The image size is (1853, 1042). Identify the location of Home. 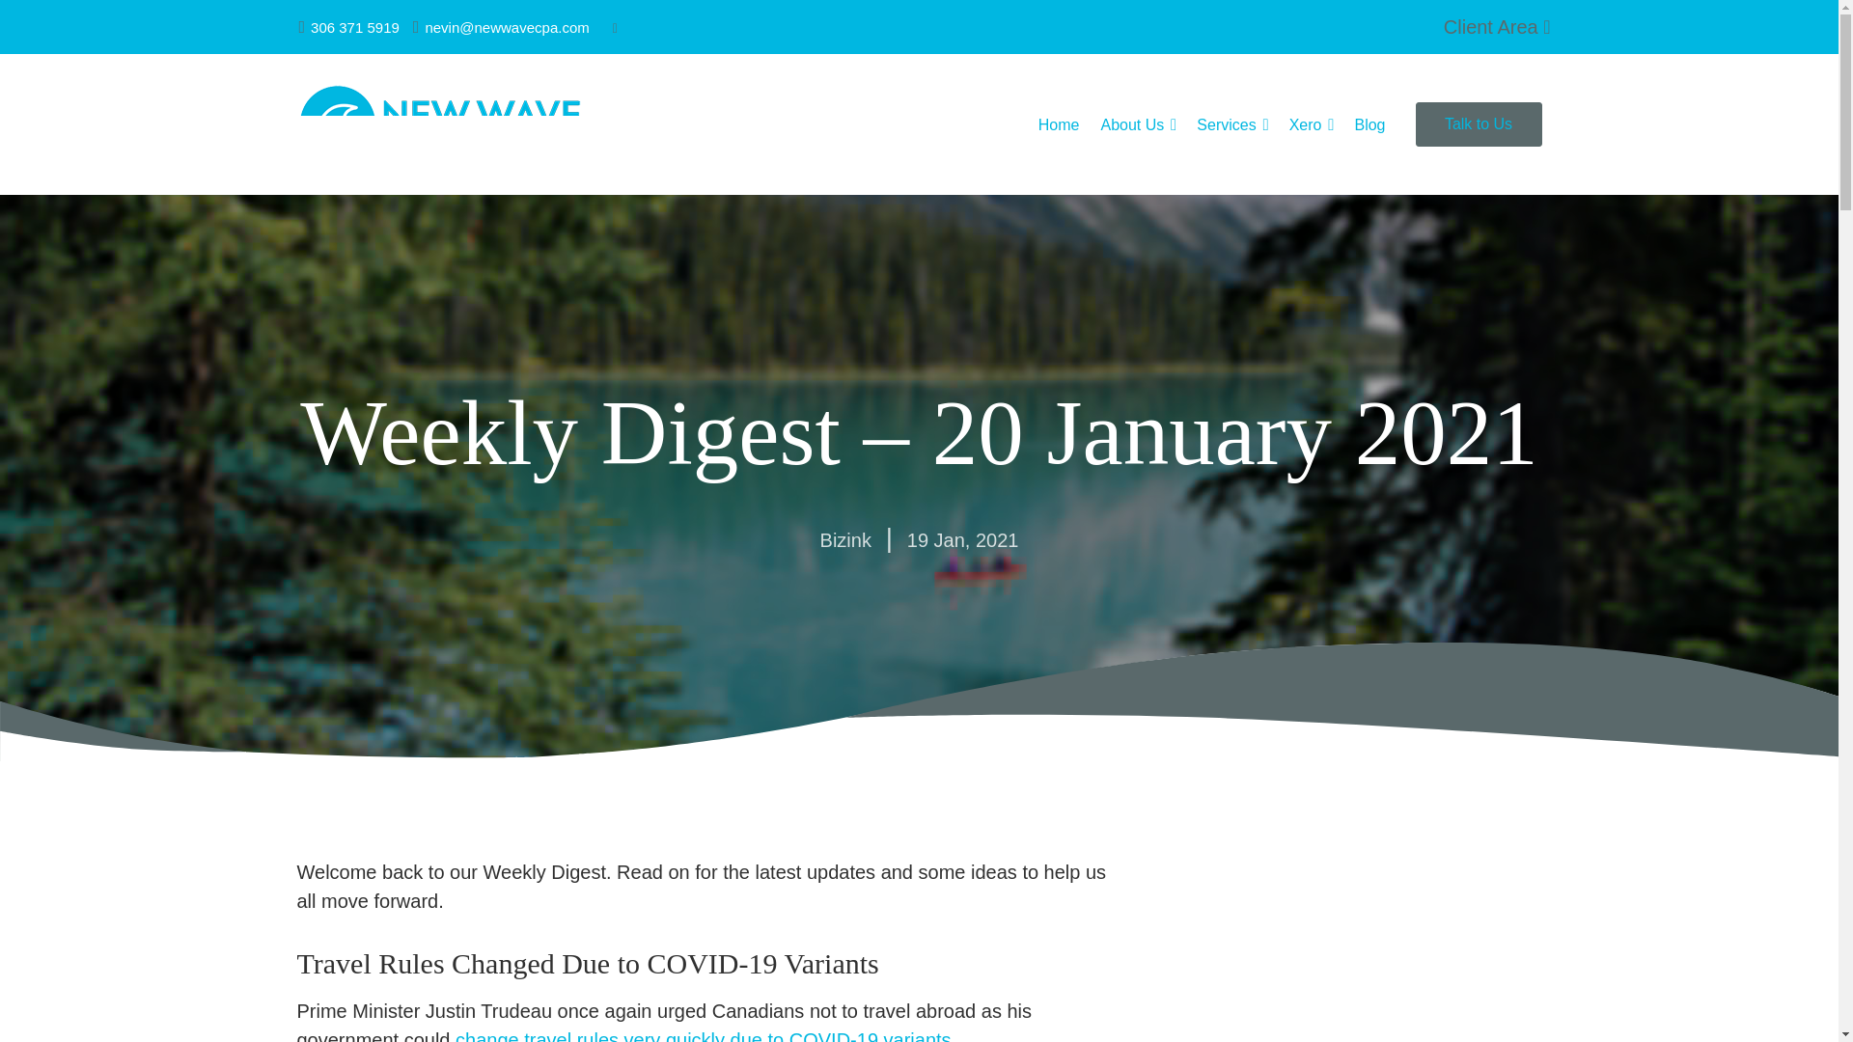
(1059, 123).